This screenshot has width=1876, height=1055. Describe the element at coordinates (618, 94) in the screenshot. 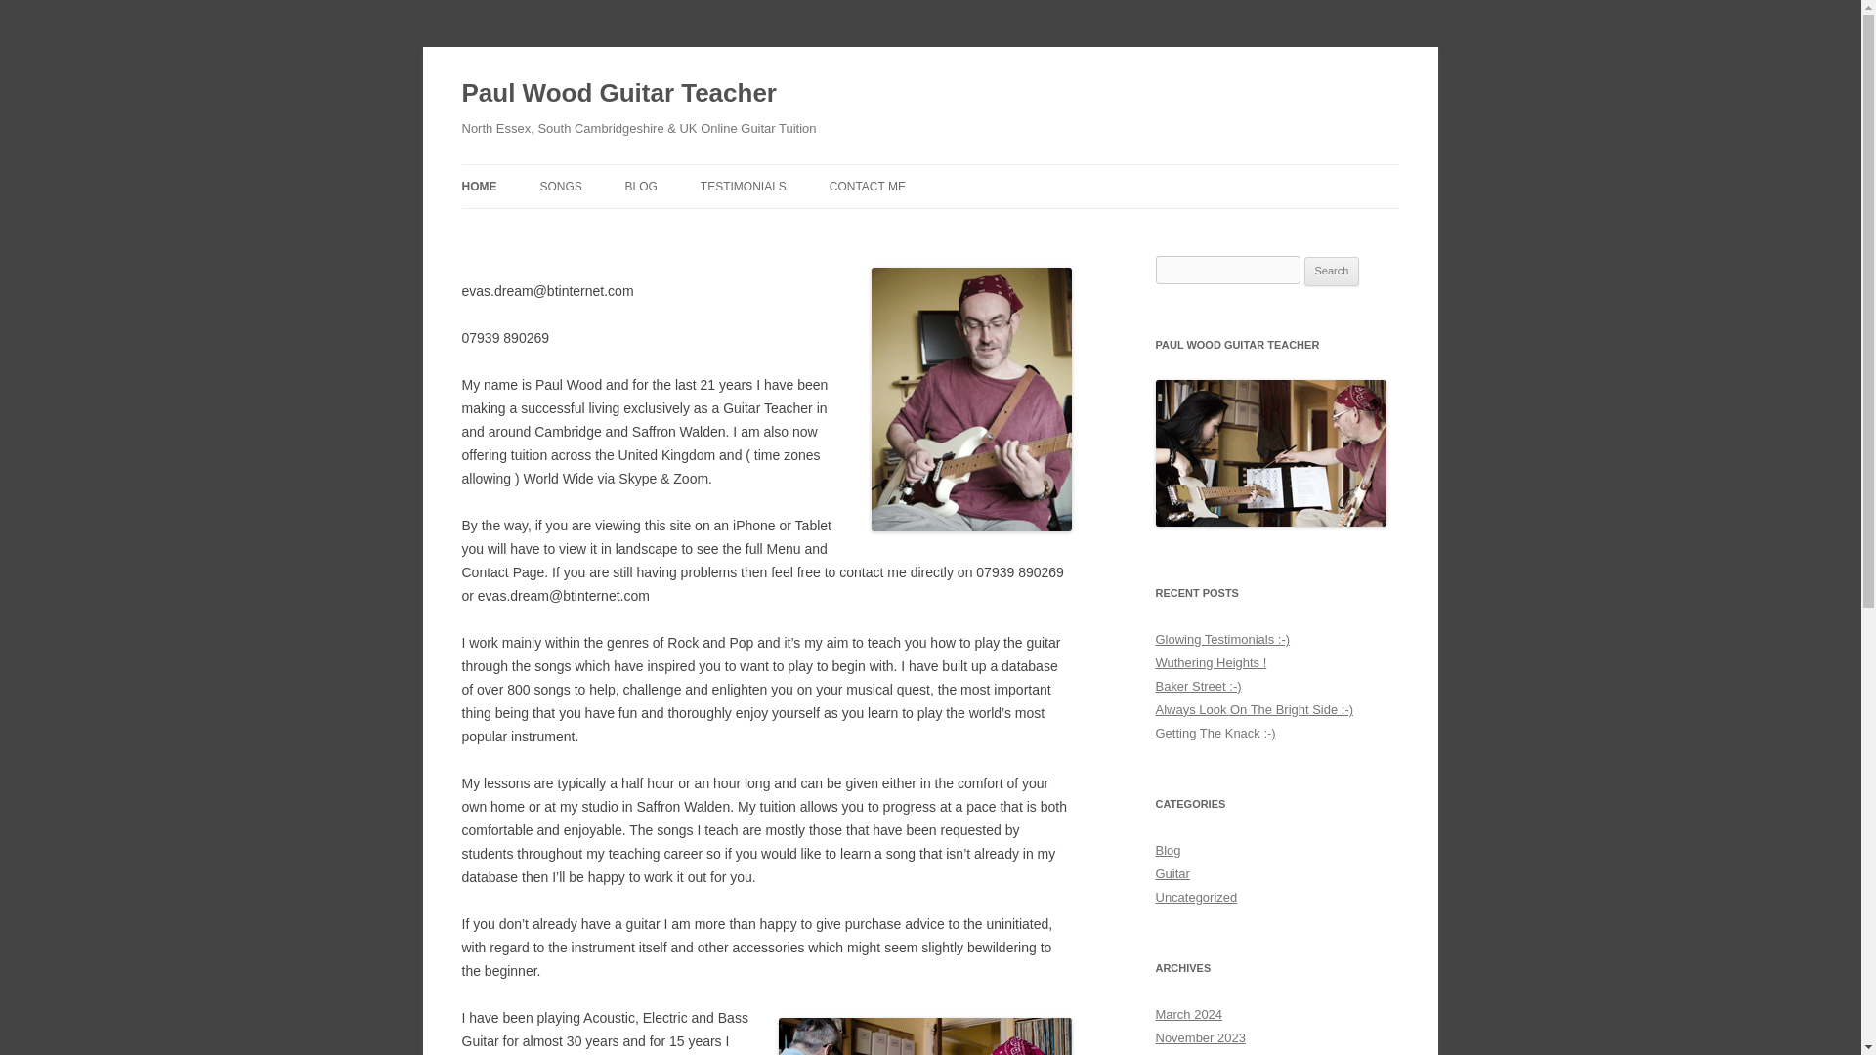

I see `Paul Wood Guitar Teacher` at that location.